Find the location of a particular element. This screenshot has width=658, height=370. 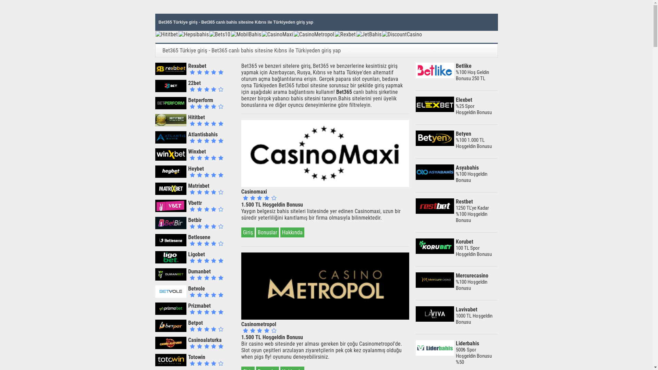

Atlantisbahis is located at coordinates (203, 134).